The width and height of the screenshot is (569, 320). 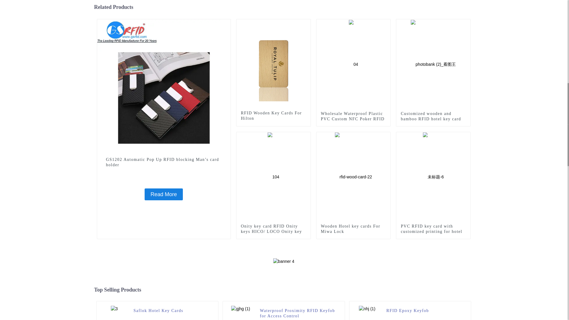 What do you see at coordinates (306, 24) in the screenshot?
I see `rfid-wood-card-43` at bounding box center [306, 24].